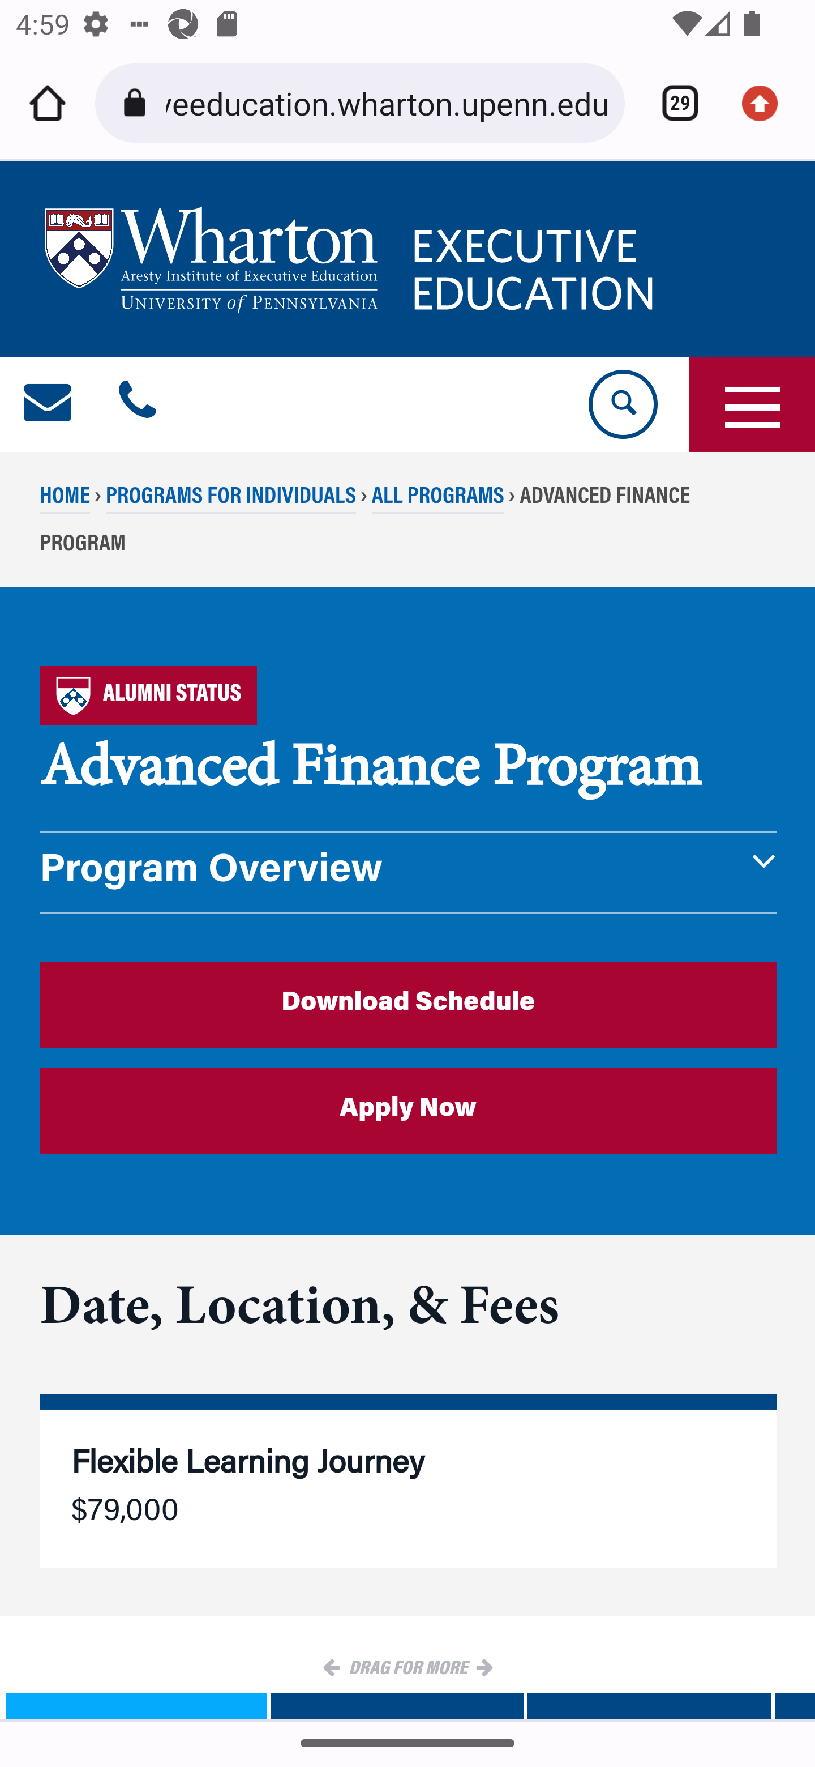 This screenshot has height=1767, width=815. Describe the element at coordinates (437, 501) in the screenshot. I see `ALL PROGRAMS` at that location.